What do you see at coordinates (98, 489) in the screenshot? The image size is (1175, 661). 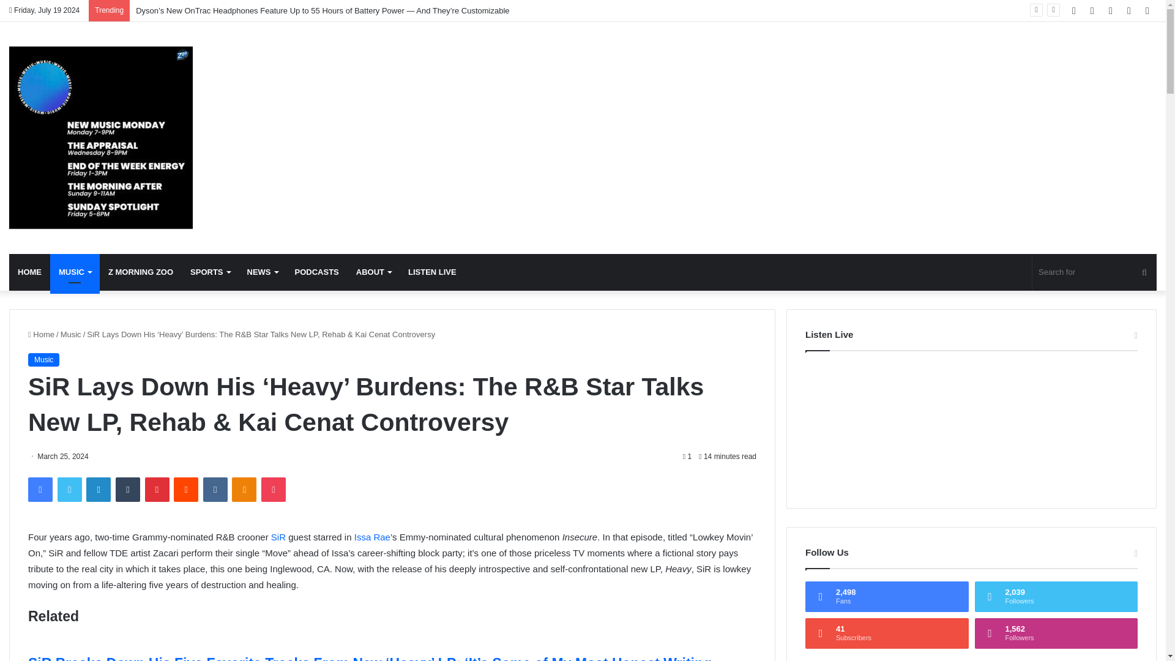 I see `LinkedIn` at bounding box center [98, 489].